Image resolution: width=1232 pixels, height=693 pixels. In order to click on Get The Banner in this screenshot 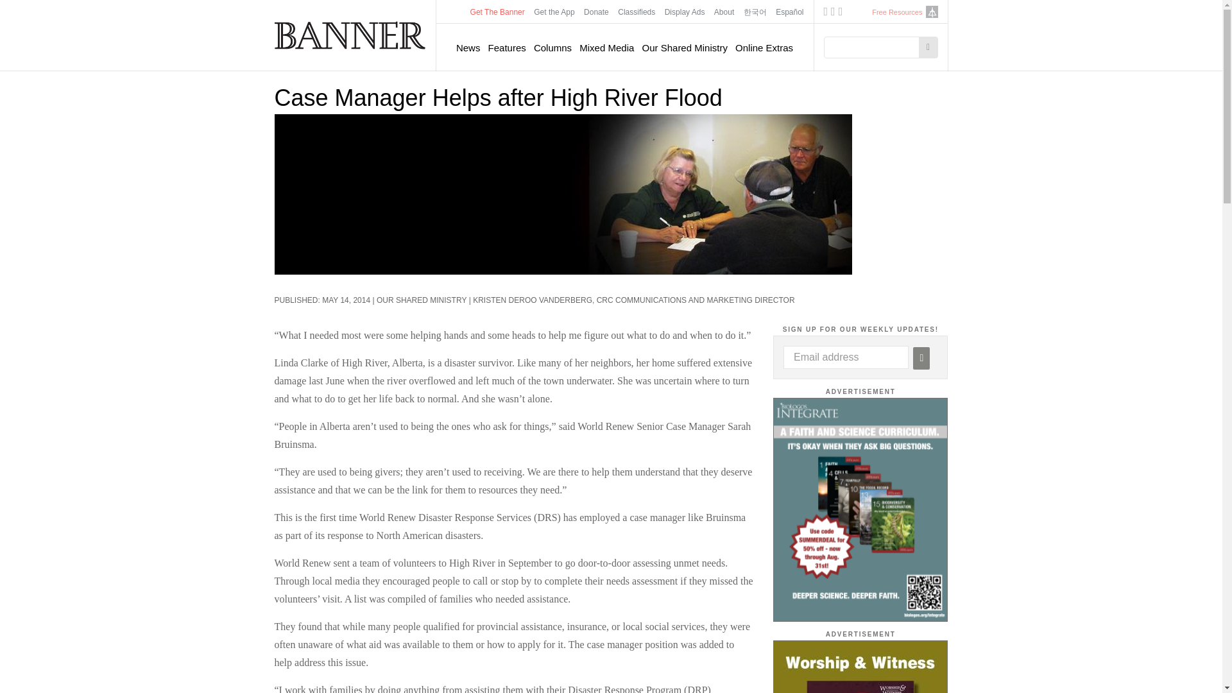, I will do `click(497, 12)`.